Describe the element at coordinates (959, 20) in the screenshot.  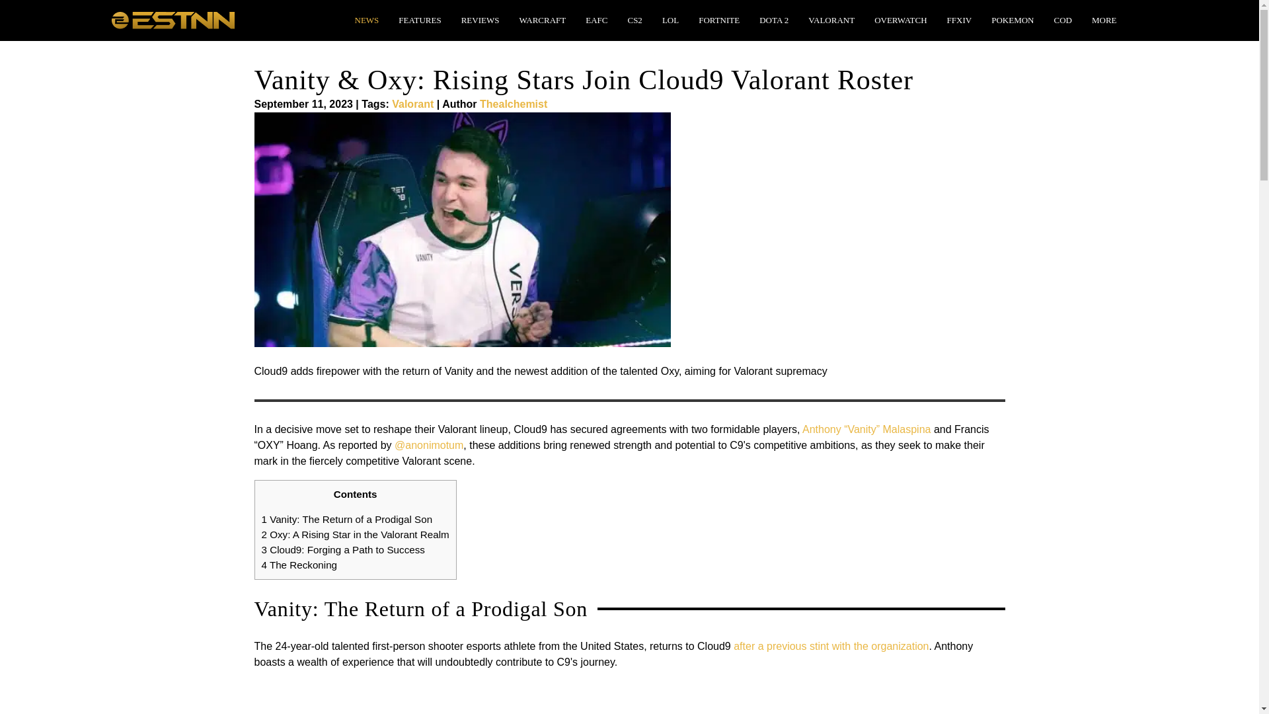
I see `FFXIV` at that location.